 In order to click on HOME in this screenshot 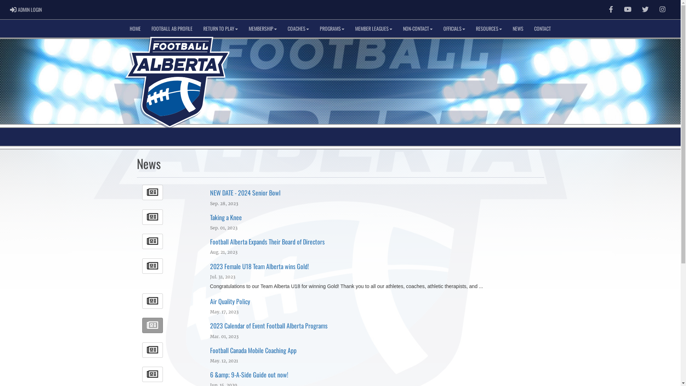, I will do `click(135, 29)`.